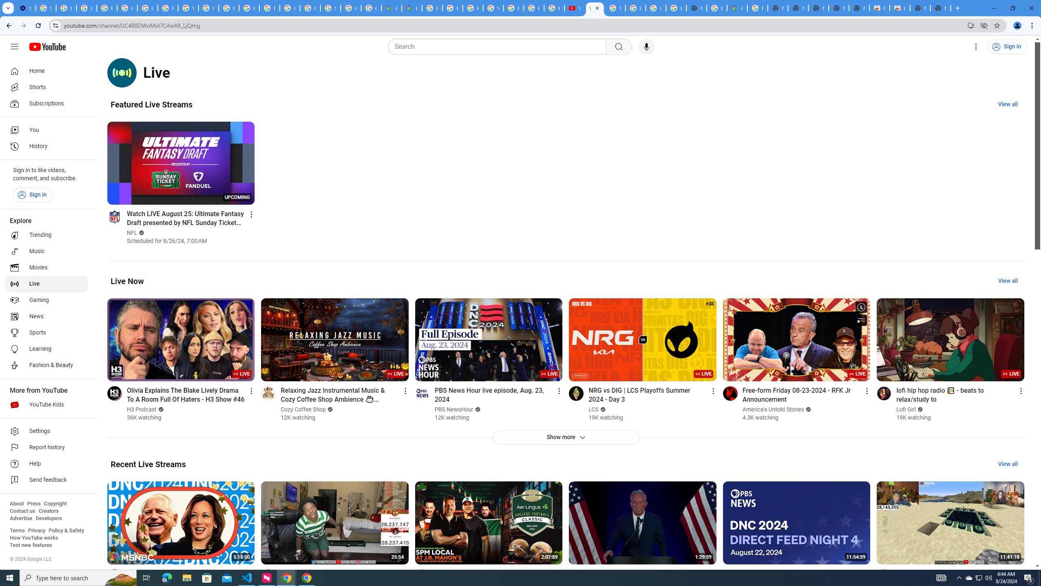 The width and height of the screenshot is (1041, 586). Describe the element at coordinates (21, 518) in the screenshot. I see `Advertise` at that location.